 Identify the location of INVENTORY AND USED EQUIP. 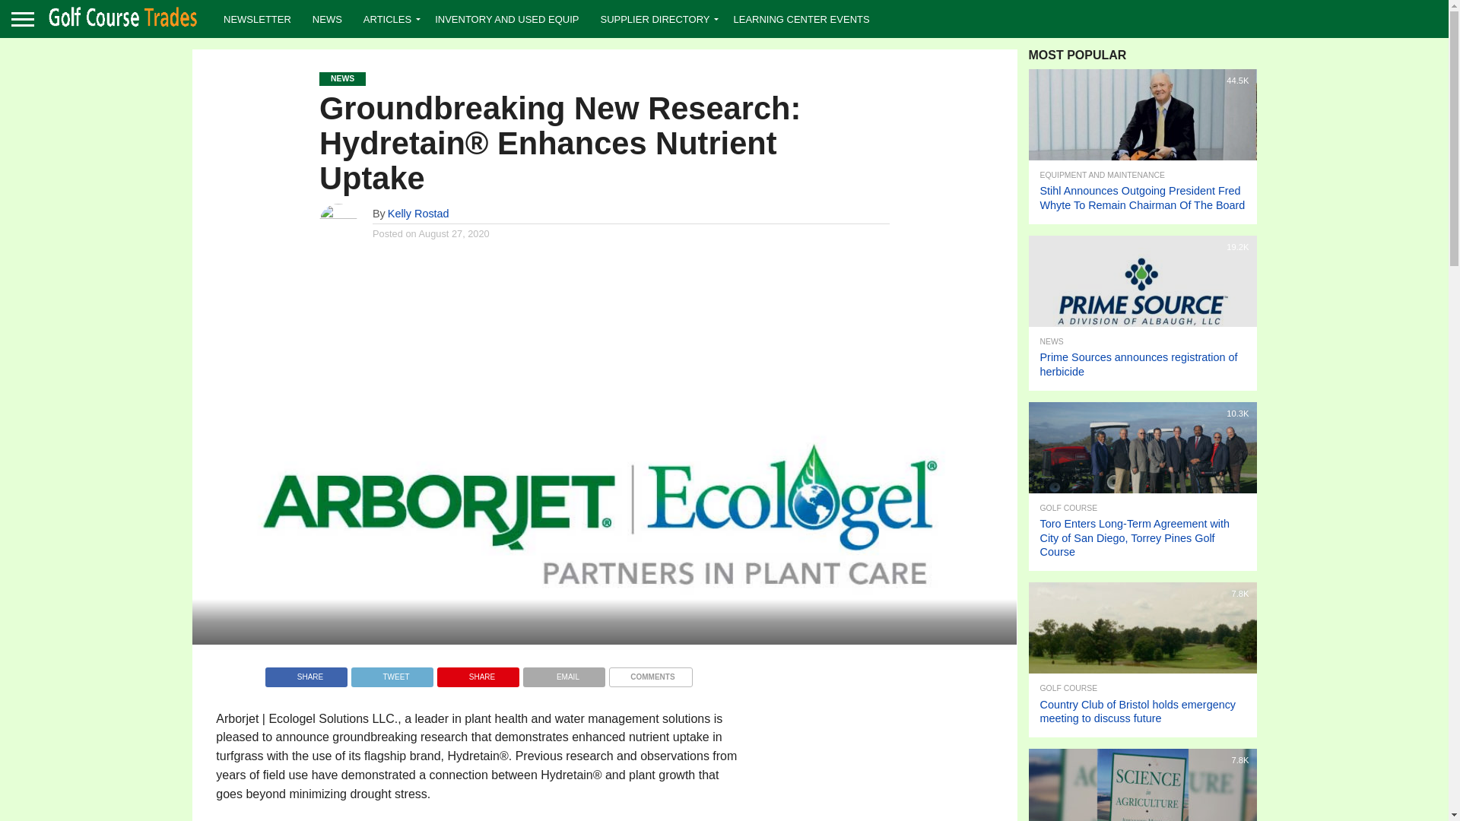
(506, 18).